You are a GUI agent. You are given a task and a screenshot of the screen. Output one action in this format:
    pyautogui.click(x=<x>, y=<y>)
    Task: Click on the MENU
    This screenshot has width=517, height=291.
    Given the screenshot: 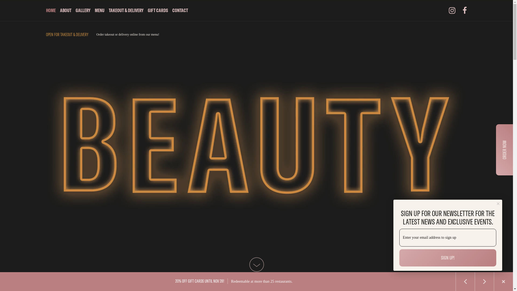 What is the action you would take?
    pyautogui.click(x=100, y=11)
    